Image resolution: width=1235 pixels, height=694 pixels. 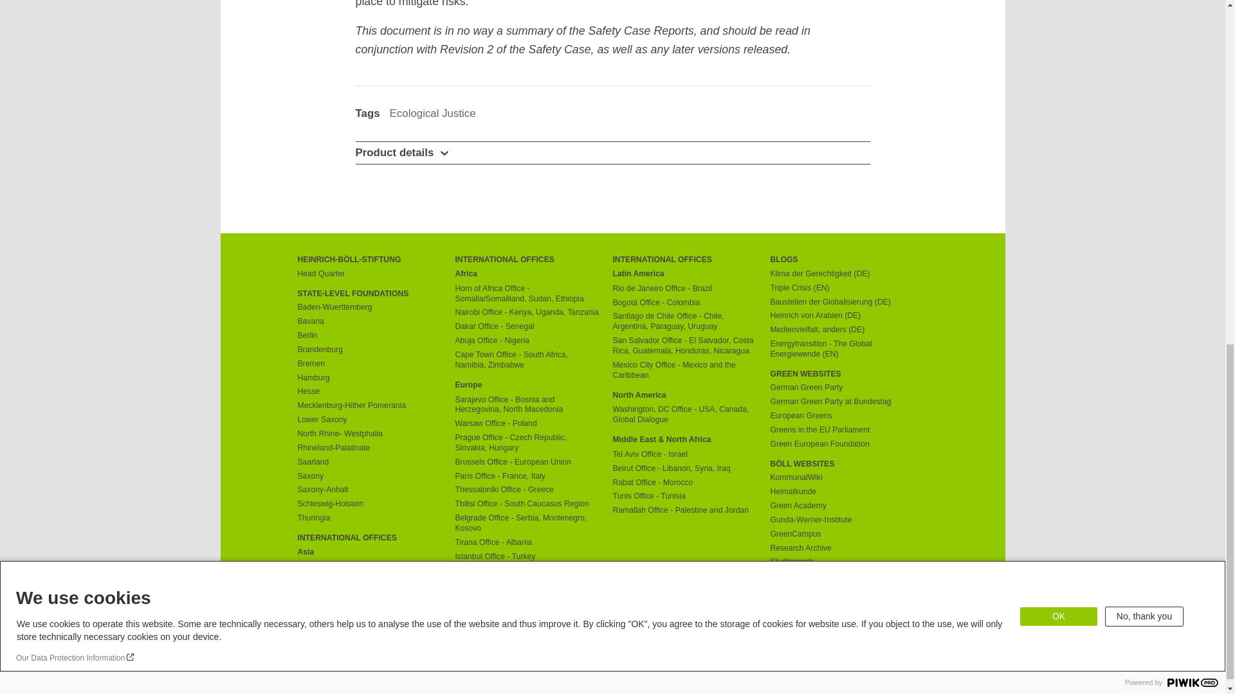 What do you see at coordinates (369, 477) in the screenshot?
I see `Saxony` at bounding box center [369, 477].